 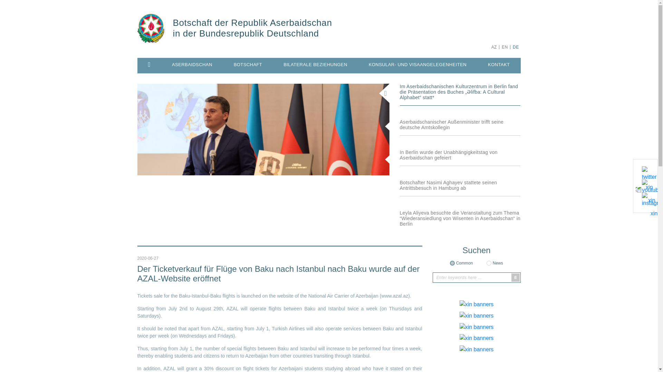 I want to click on KONSULAR- UND VISAANGELEGENHEITEN, so click(x=417, y=65).